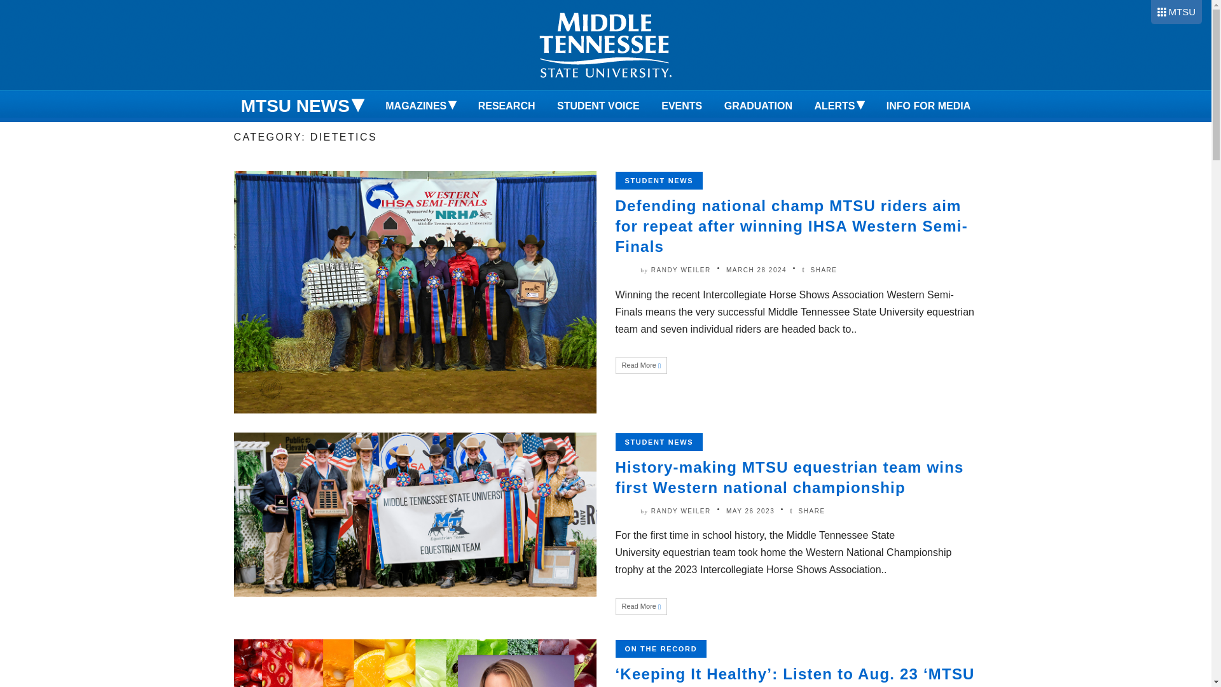 This screenshot has height=687, width=1221. I want to click on March 28, 2024 1:48, so click(756, 270).